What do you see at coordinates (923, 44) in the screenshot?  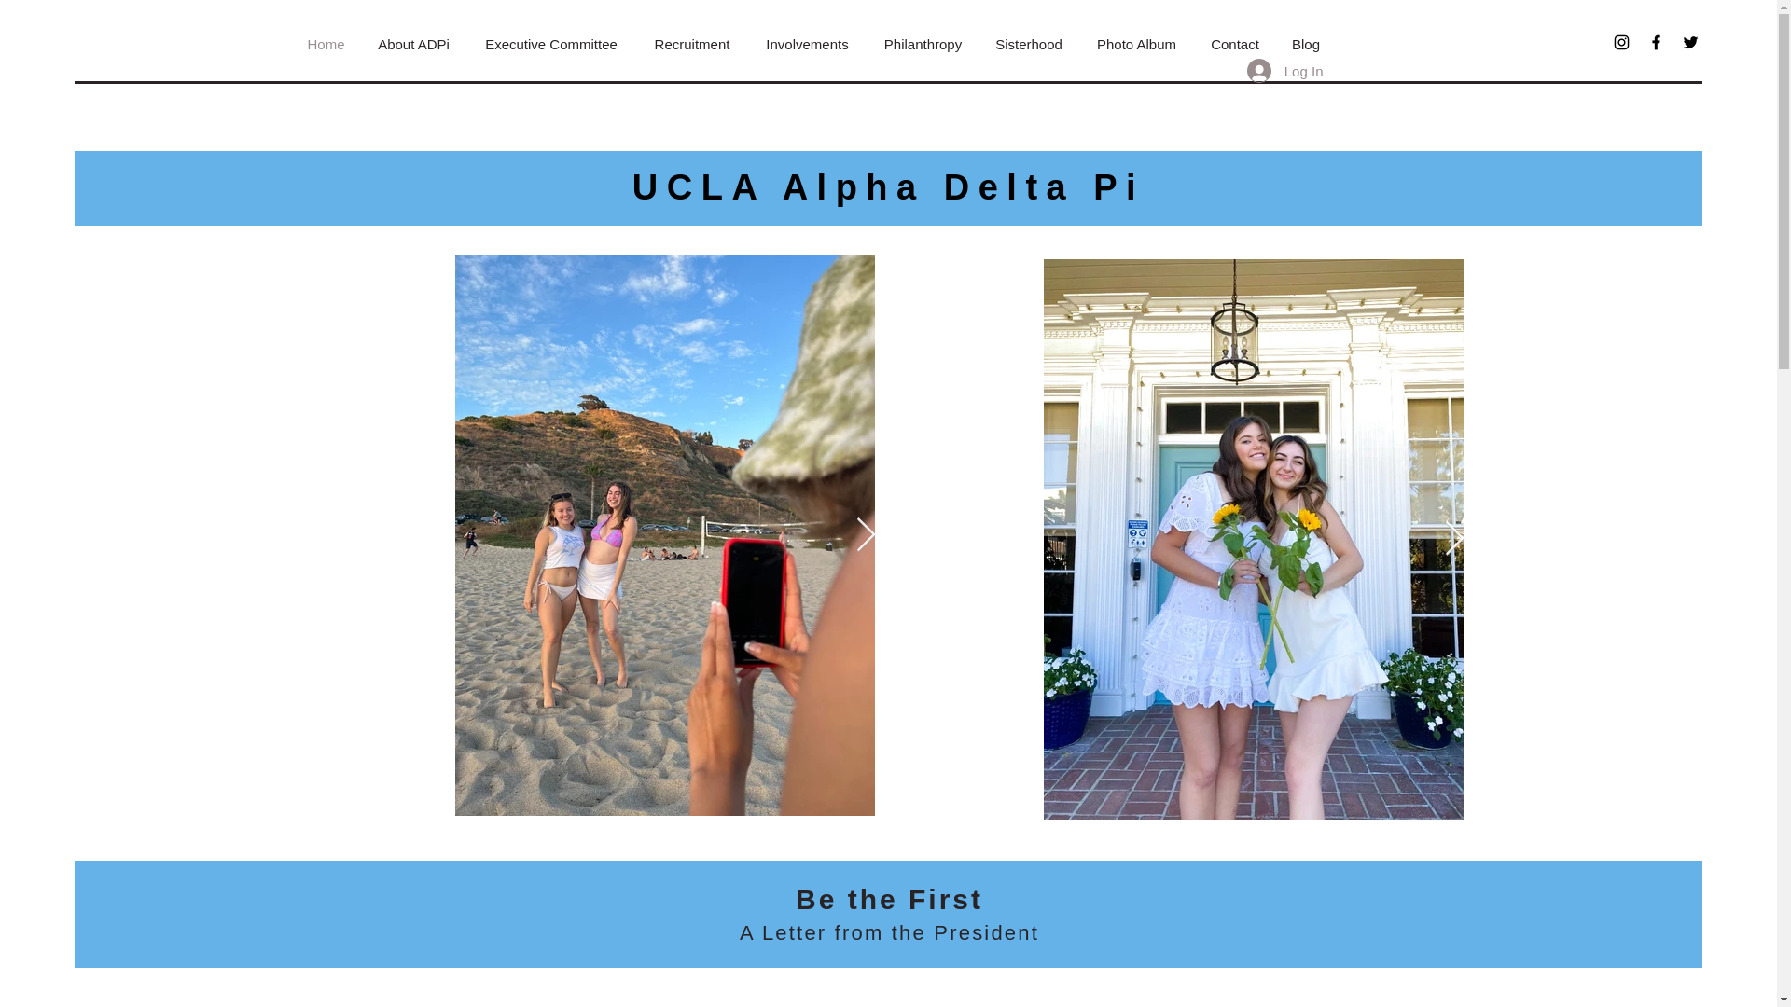 I see `Philanthropy` at bounding box center [923, 44].